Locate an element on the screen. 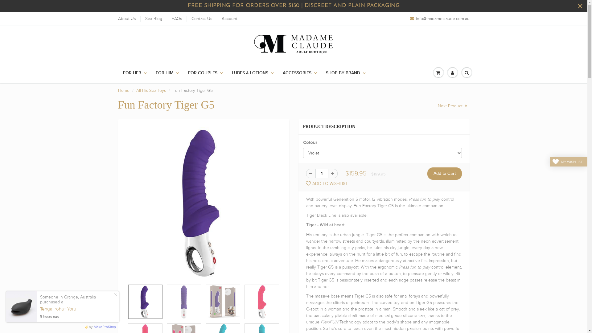 The width and height of the screenshot is (592, 333). Fun Factory Tiger G5-Fun Factory-Madame Claude is located at coordinates (203, 203).